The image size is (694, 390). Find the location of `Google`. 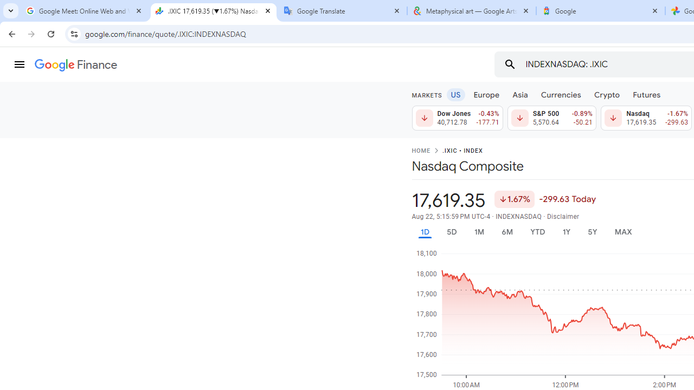

Google is located at coordinates (601, 11).